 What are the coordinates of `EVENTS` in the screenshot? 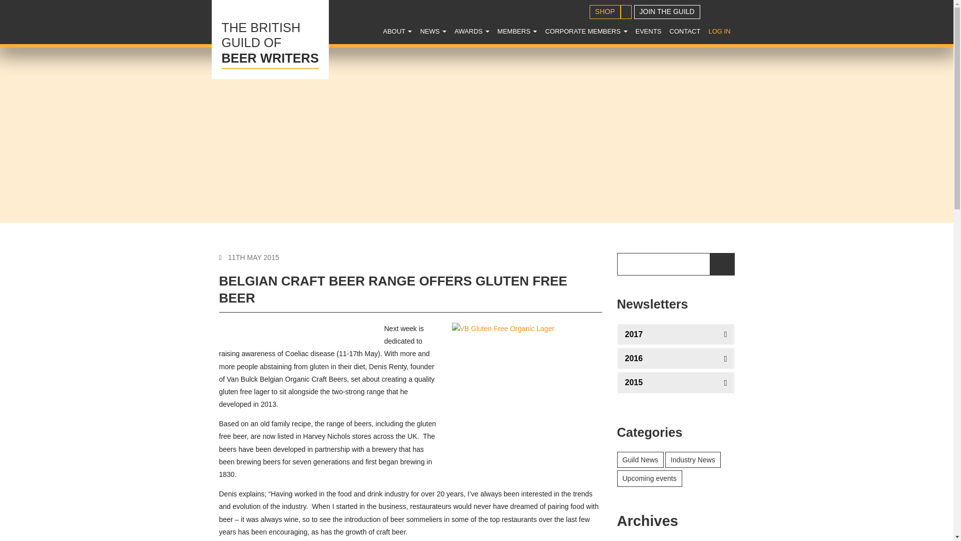 It's located at (719, 31).